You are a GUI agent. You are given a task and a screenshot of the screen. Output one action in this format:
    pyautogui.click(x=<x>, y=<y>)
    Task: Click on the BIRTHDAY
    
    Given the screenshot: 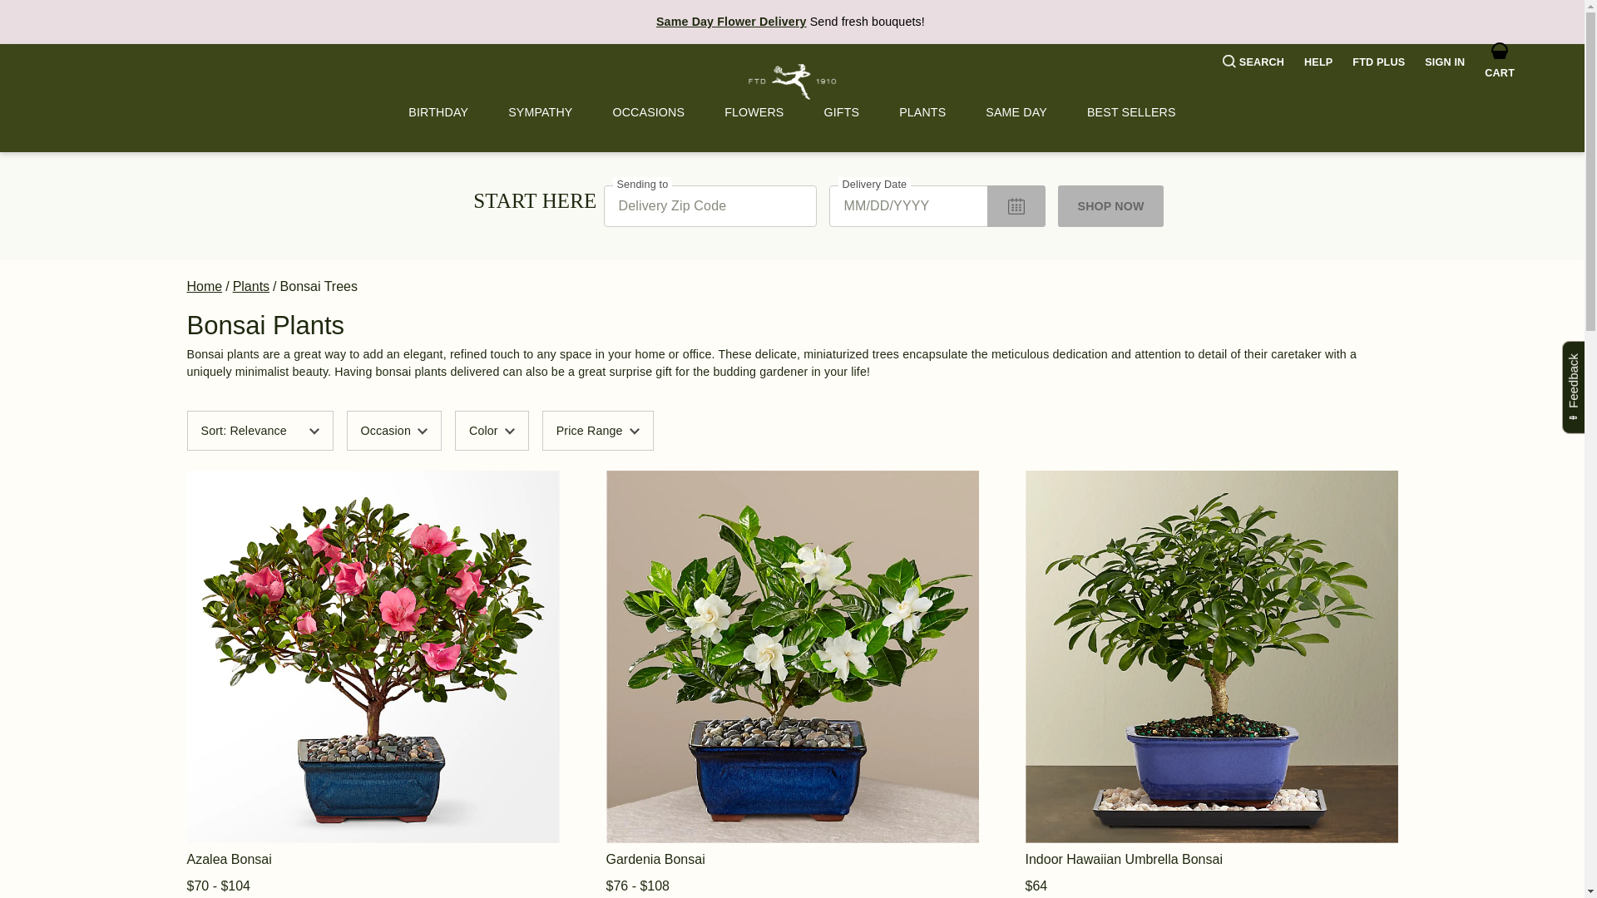 What is the action you would take?
    pyautogui.click(x=438, y=112)
    